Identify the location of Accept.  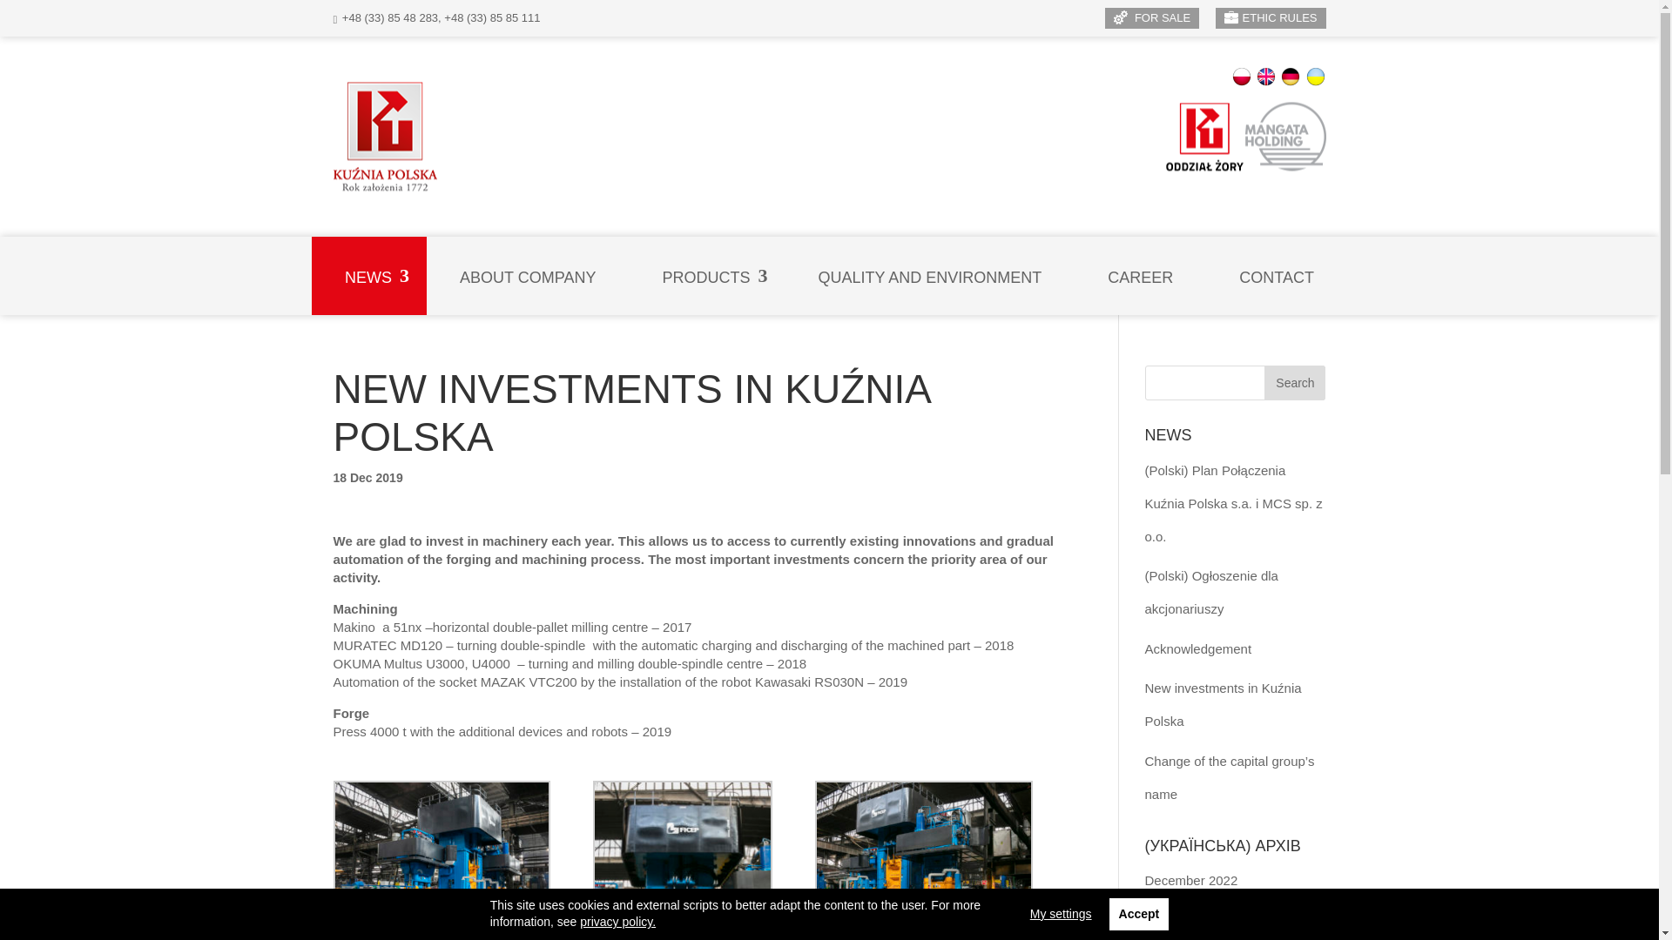
(1139, 915).